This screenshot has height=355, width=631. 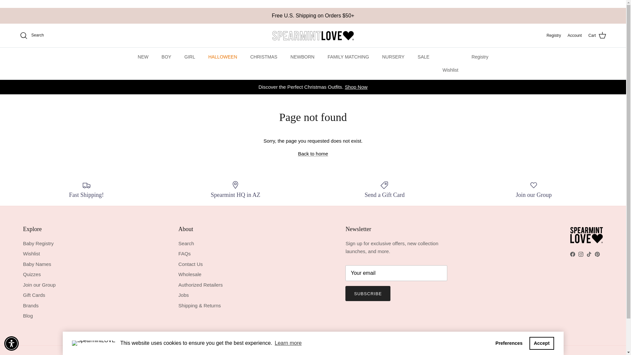 I want to click on Account, so click(x=574, y=35).